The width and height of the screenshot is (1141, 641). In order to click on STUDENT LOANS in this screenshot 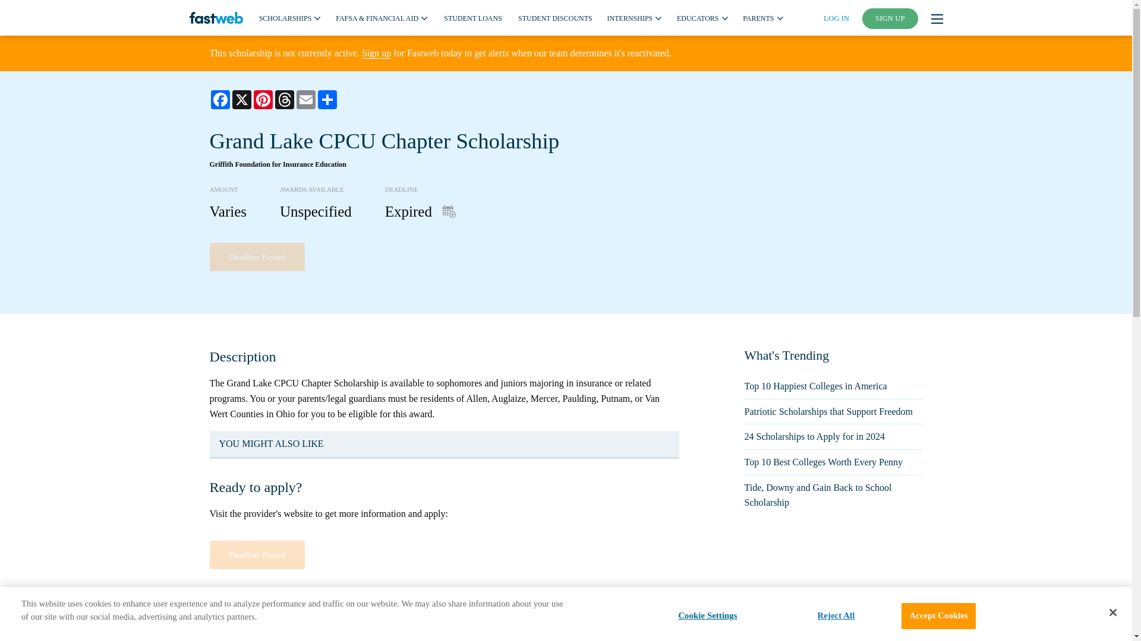, I will do `click(472, 17)`.